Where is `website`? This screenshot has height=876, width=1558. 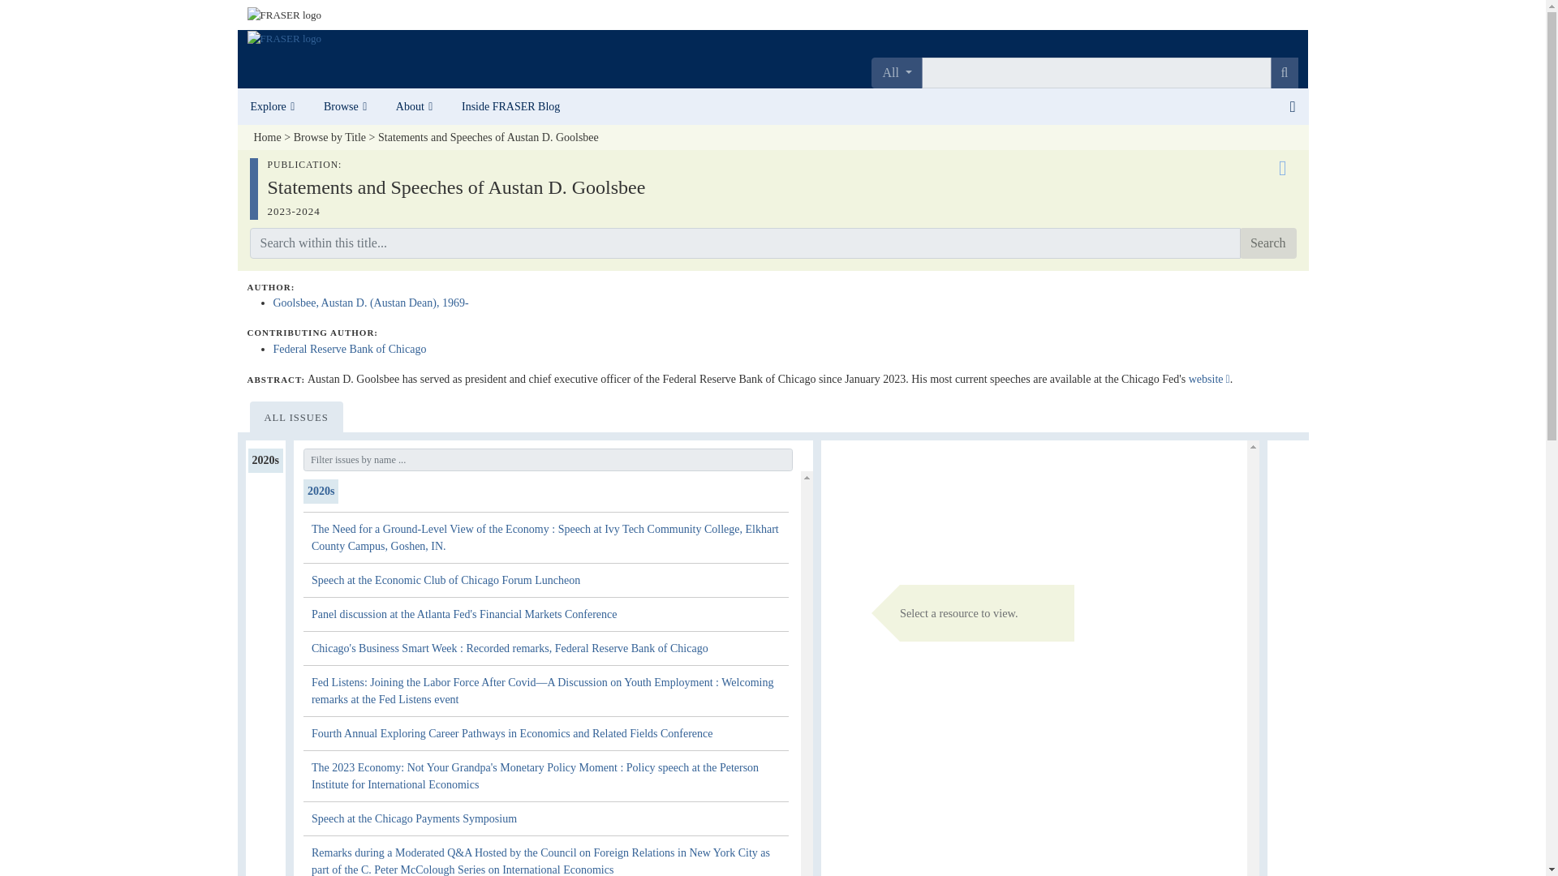
website is located at coordinates (1209, 380).